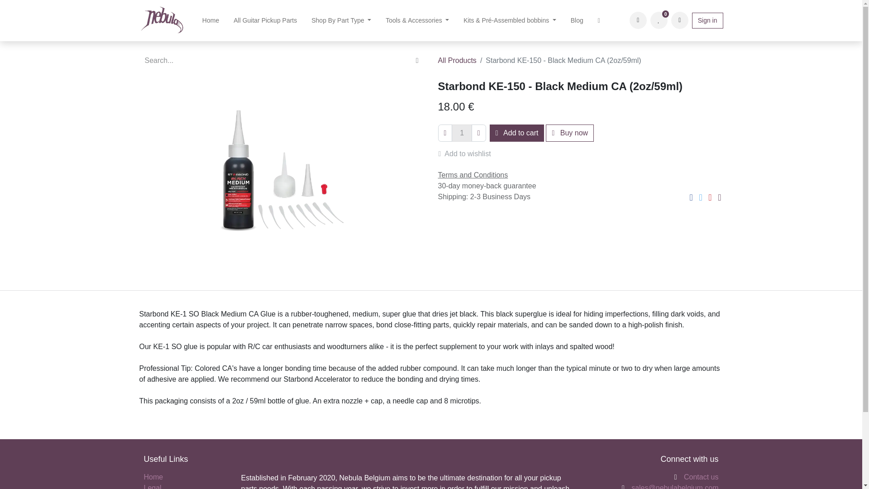  What do you see at coordinates (265, 20) in the screenshot?
I see `All Guitar Pickup Parts` at bounding box center [265, 20].